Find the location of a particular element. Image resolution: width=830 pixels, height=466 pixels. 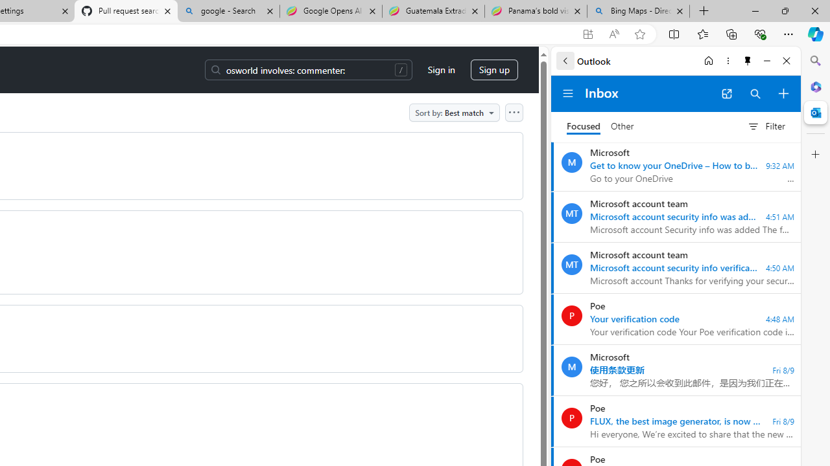

Other is located at coordinates (622, 127).